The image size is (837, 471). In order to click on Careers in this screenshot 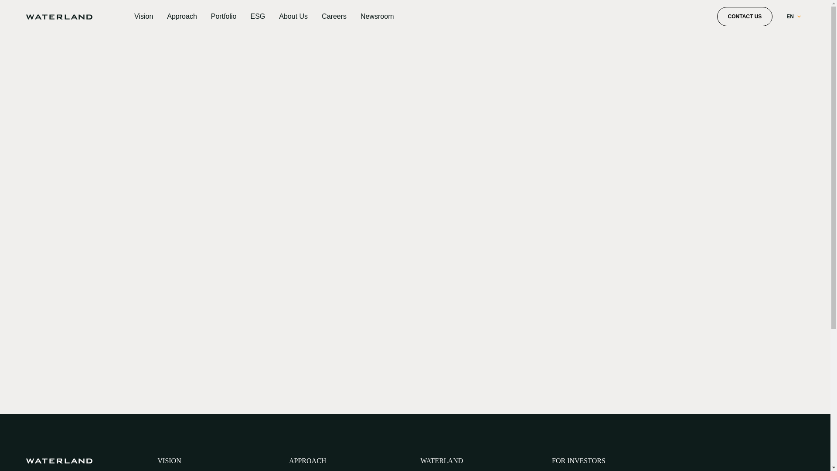, I will do `click(334, 17)`.